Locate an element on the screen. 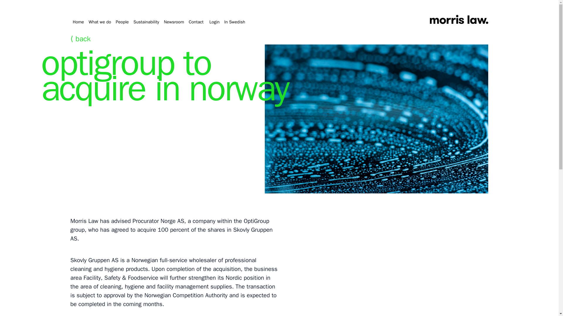  In Swedish is located at coordinates (235, 22).